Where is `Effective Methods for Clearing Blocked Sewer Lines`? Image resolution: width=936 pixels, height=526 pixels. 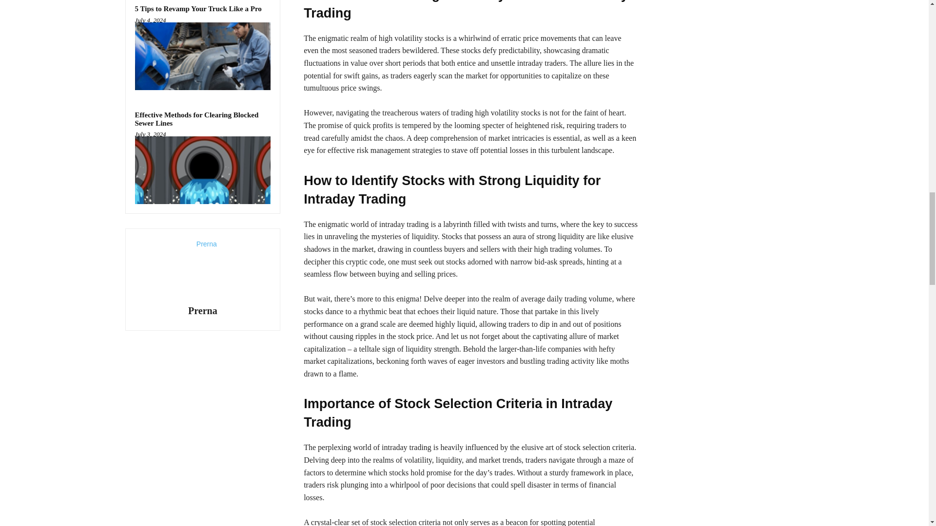 Effective Methods for Clearing Blocked Sewer Lines is located at coordinates (202, 170).